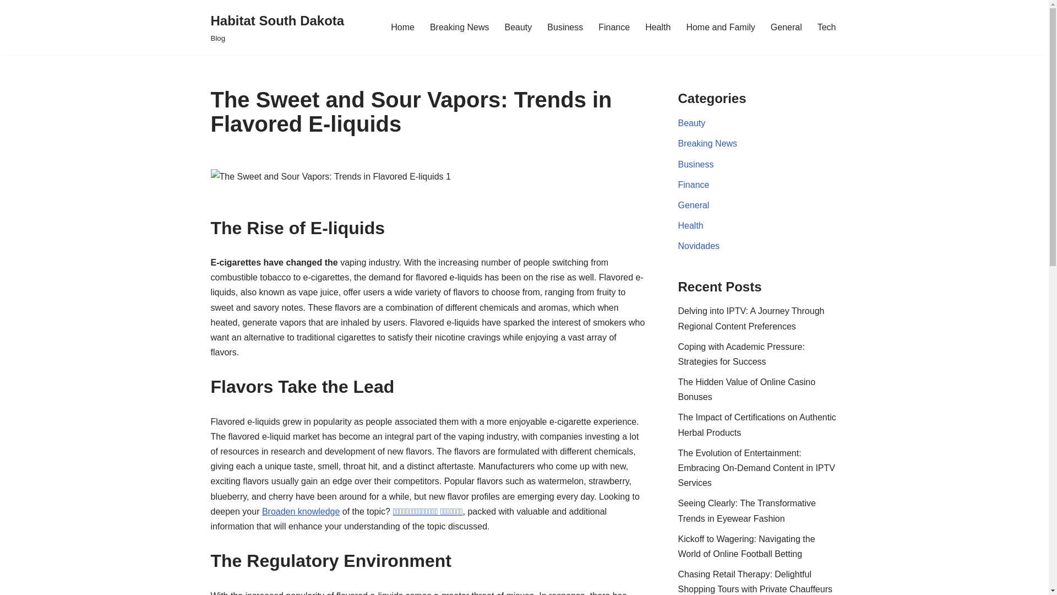 This screenshot has height=595, width=1057. Describe the element at coordinates (747, 389) in the screenshot. I see `The Hidden Value of Online Casino Bonuses` at that location.